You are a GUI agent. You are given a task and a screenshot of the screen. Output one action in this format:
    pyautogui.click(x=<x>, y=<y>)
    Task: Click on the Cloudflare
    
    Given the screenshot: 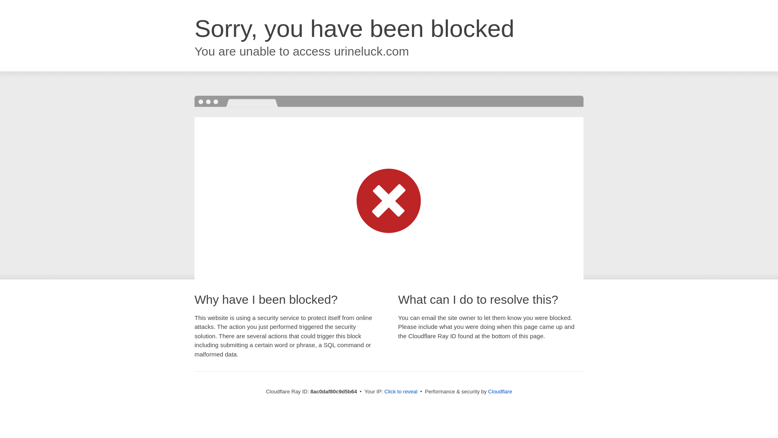 What is the action you would take?
    pyautogui.click(x=500, y=391)
    